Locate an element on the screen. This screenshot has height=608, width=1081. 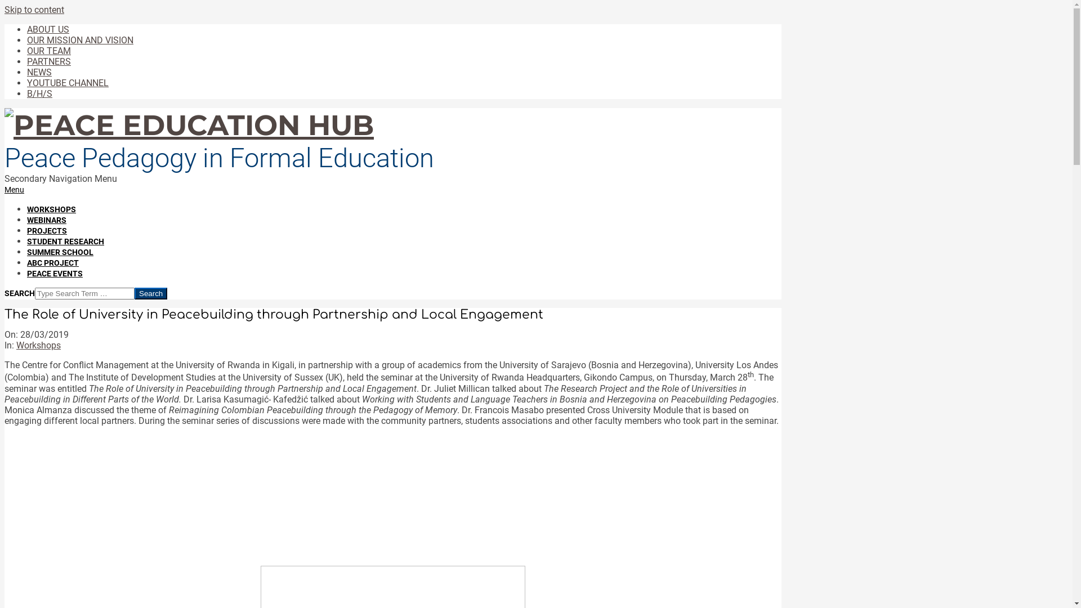
YOUTUBE CHANNEL is located at coordinates (68, 83).